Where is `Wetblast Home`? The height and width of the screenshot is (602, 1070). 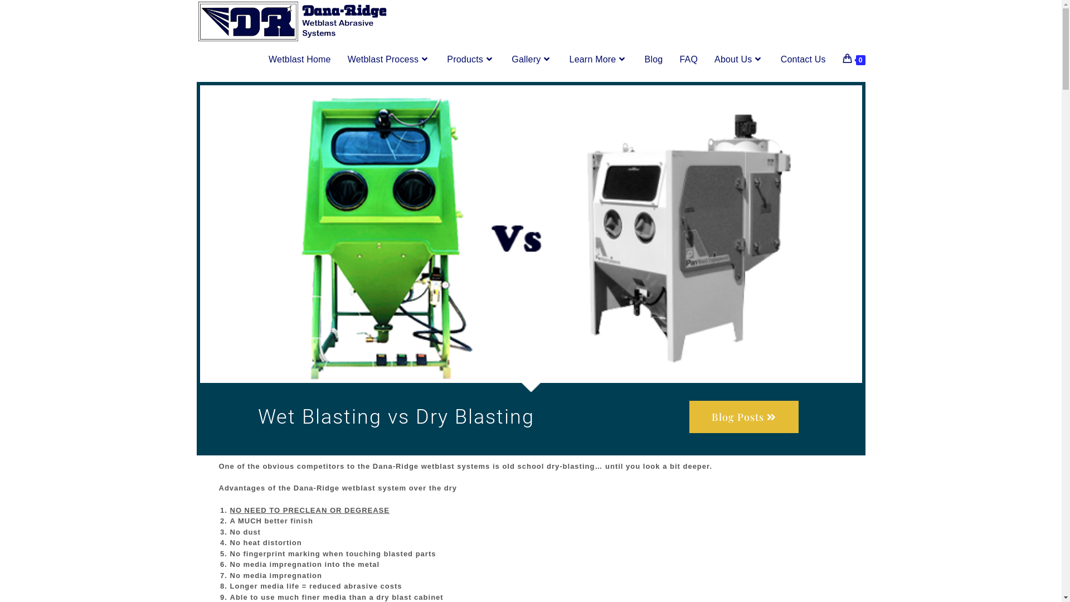
Wetblast Home is located at coordinates (300, 60).